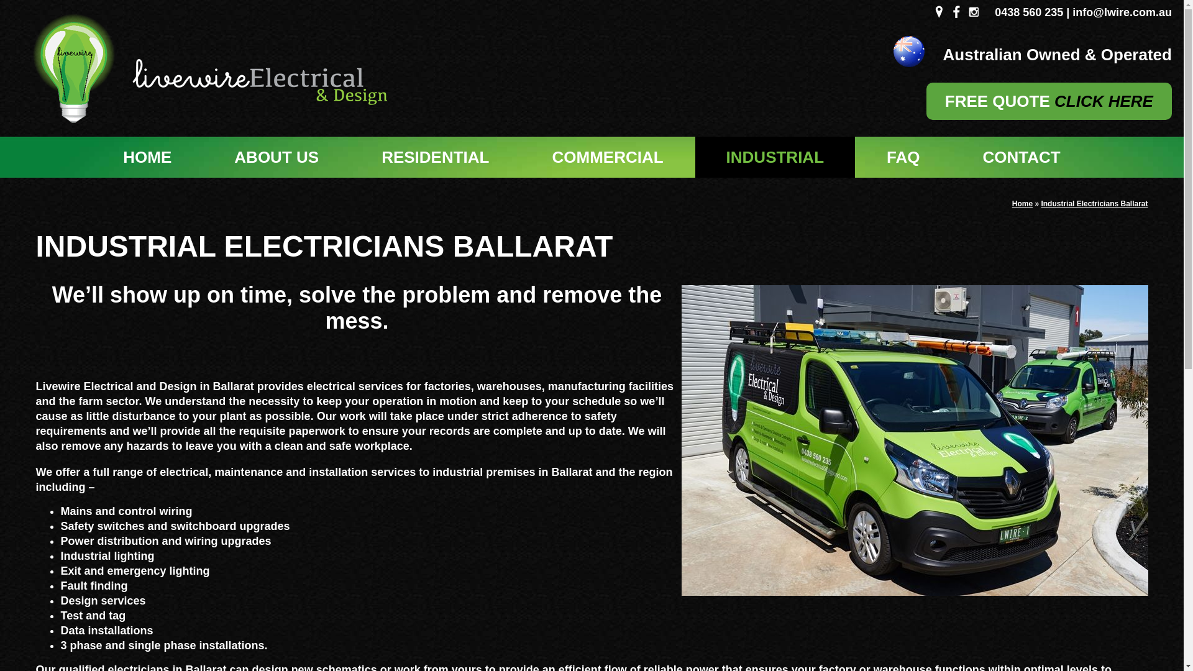  Describe the element at coordinates (915, 440) in the screenshot. I see `Livewire Electrical + Design - Industrial` at that location.